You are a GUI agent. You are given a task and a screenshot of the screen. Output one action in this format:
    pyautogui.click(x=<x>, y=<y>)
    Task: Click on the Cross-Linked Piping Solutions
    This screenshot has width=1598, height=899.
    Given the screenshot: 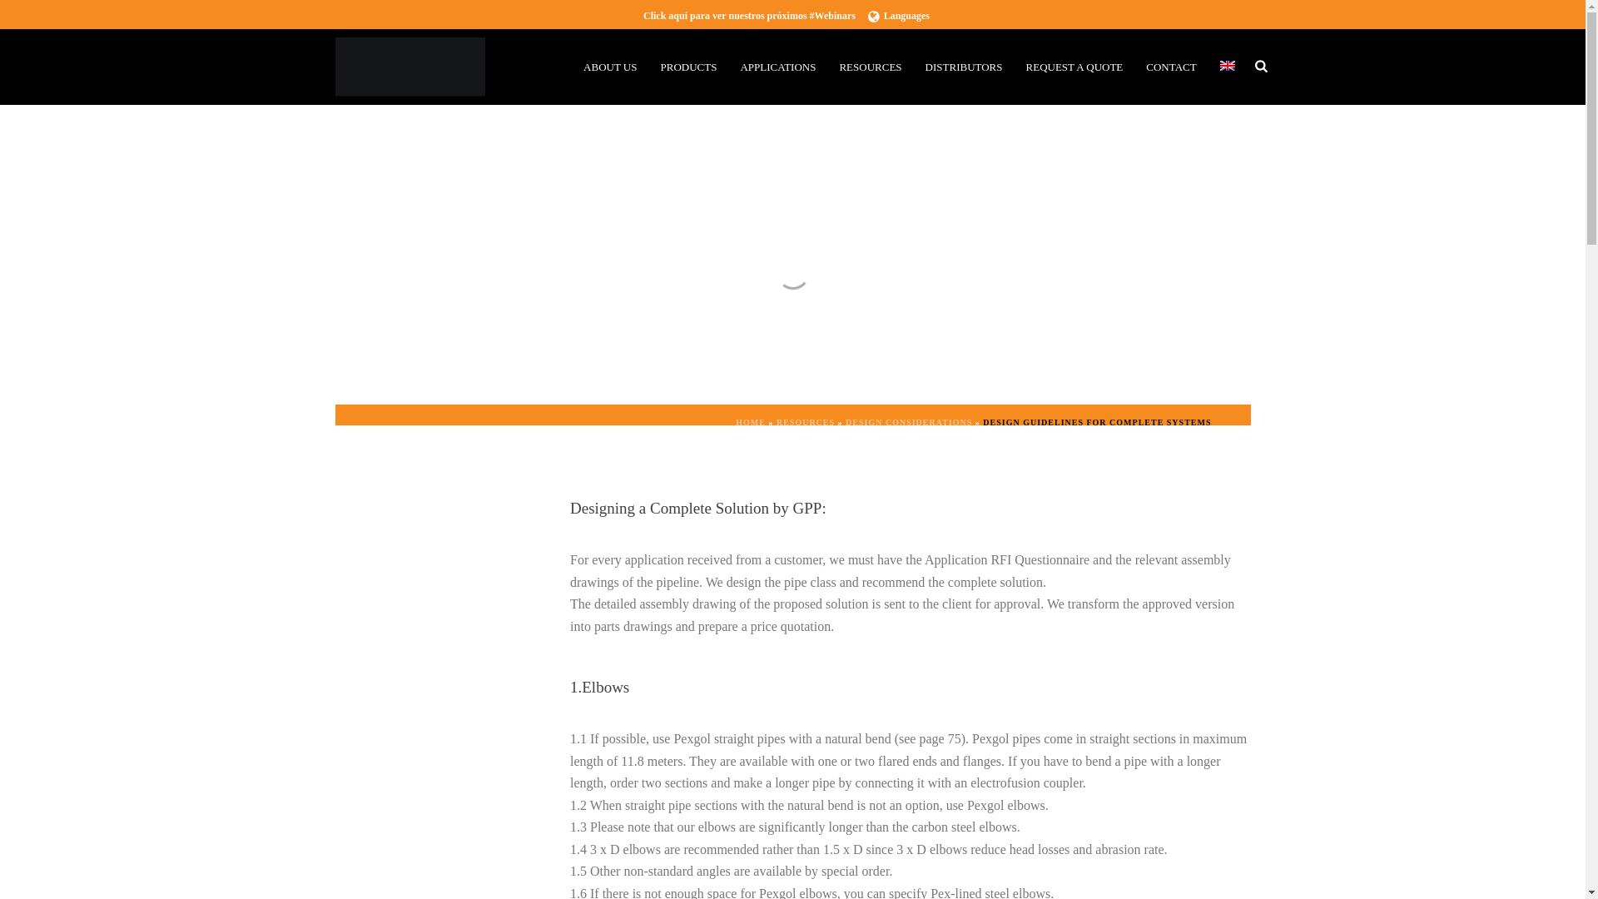 What is the action you would take?
    pyautogui.click(x=409, y=67)
    